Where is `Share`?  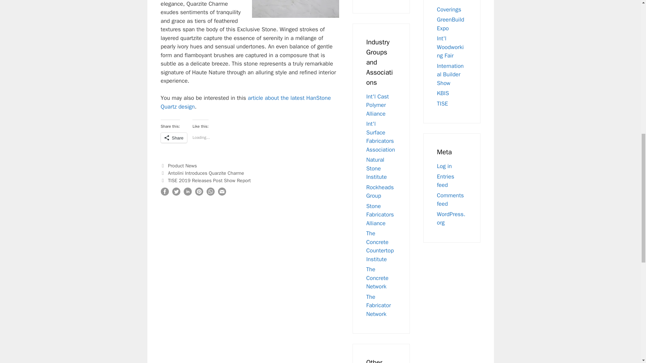
Share is located at coordinates (174, 138).